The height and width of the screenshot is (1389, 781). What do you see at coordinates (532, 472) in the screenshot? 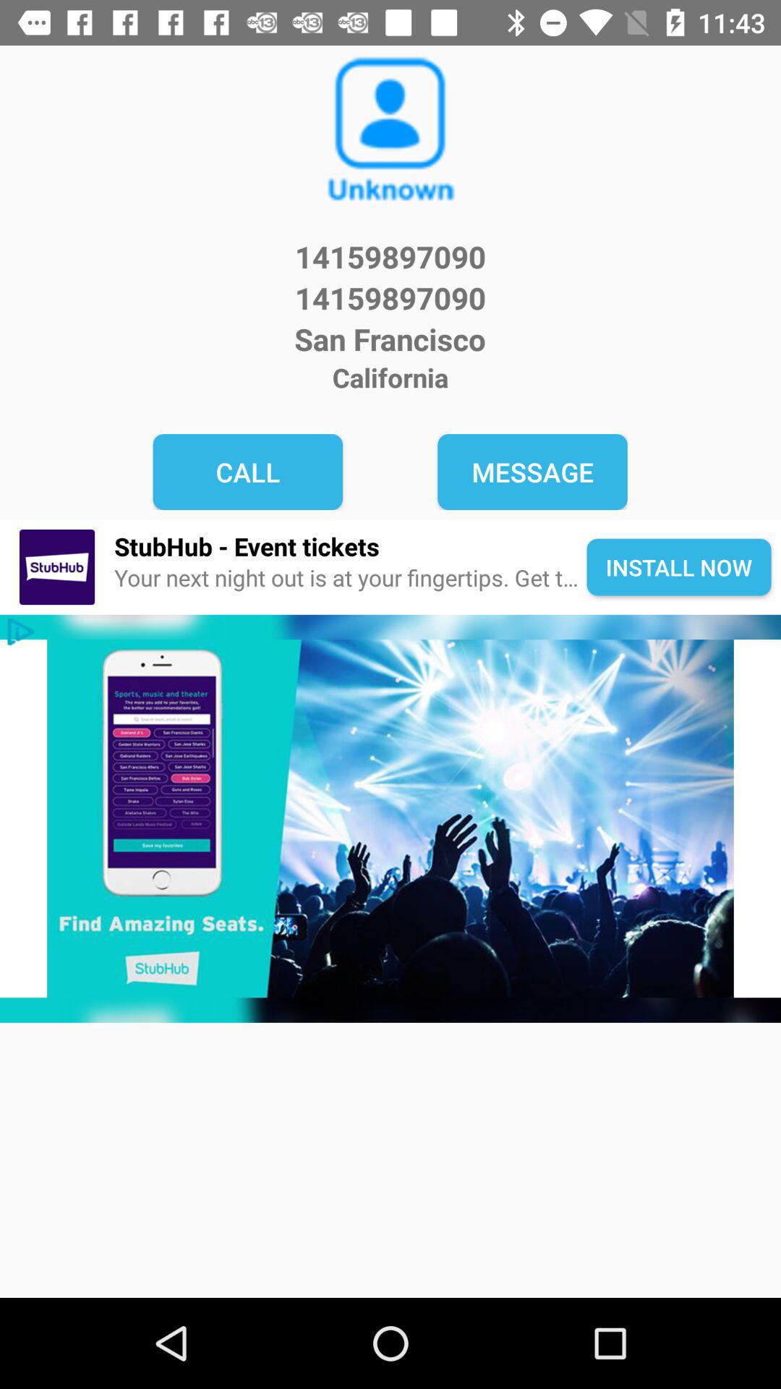
I see `turn on item to the right of call` at bounding box center [532, 472].